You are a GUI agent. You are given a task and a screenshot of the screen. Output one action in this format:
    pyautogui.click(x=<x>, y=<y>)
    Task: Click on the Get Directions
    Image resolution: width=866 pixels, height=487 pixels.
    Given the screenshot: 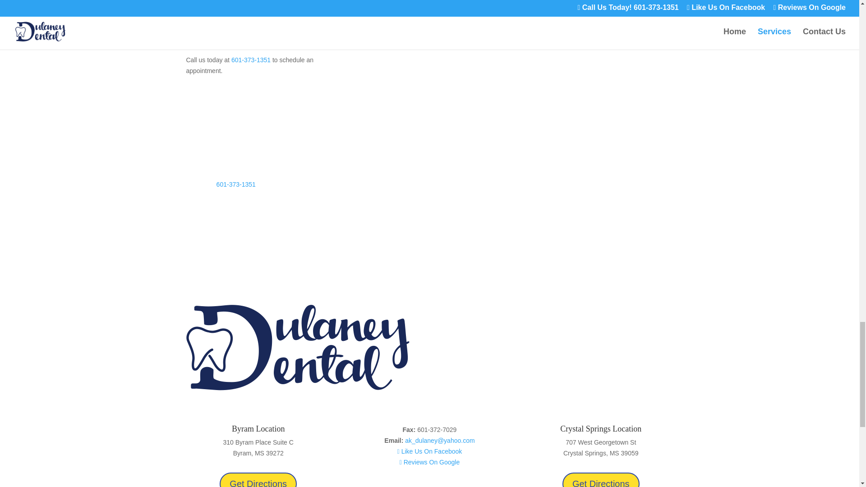 What is the action you would take?
    pyautogui.click(x=601, y=480)
    